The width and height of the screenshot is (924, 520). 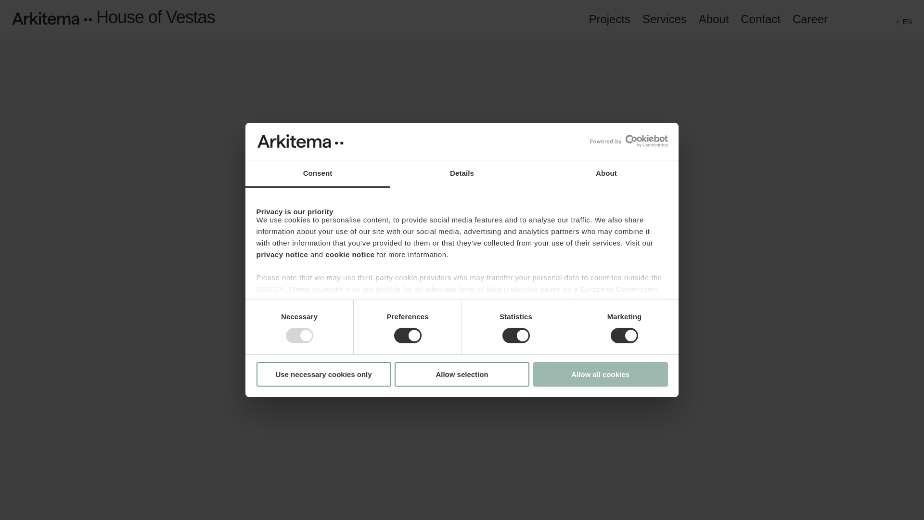 I want to click on About, so click(x=606, y=173).